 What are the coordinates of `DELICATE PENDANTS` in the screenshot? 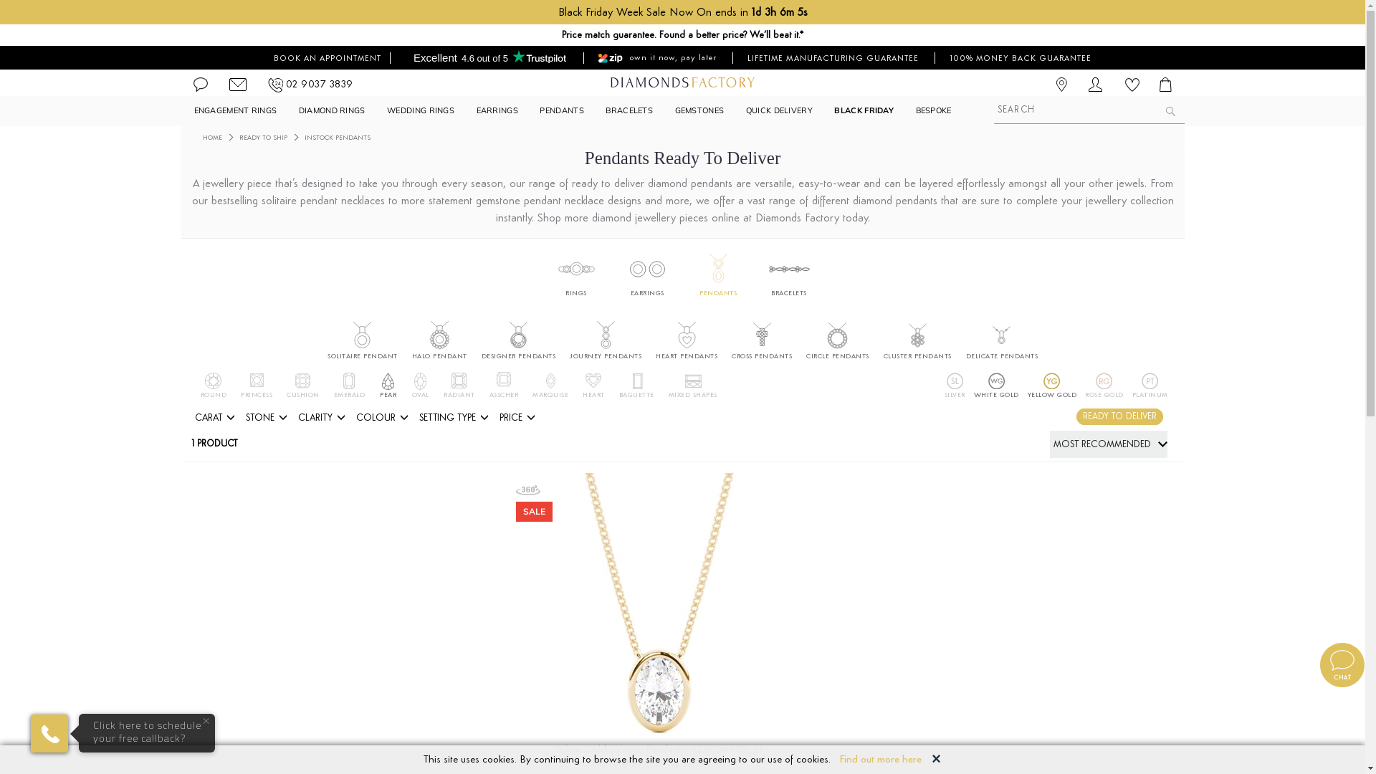 It's located at (1002, 356).